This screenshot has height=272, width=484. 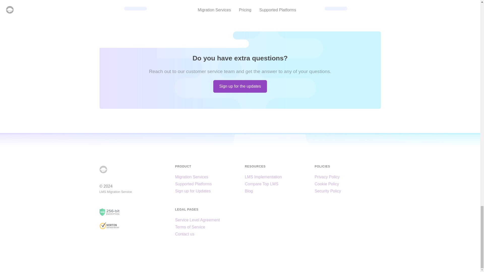 What do you see at coordinates (327, 184) in the screenshot?
I see `Cookie Policy` at bounding box center [327, 184].